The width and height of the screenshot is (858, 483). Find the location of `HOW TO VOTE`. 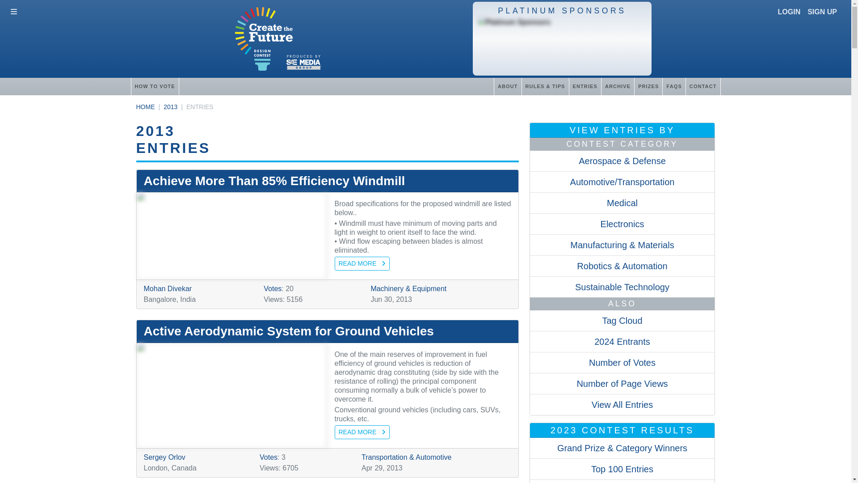

HOW TO VOTE is located at coordinates (154, 86).